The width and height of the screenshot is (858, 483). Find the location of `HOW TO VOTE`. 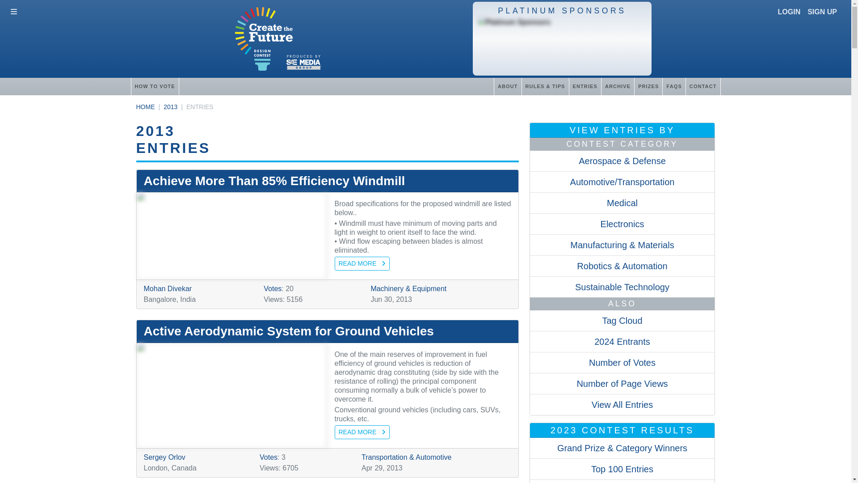

HOW TO VOTE is located at coordinates (154, 86).